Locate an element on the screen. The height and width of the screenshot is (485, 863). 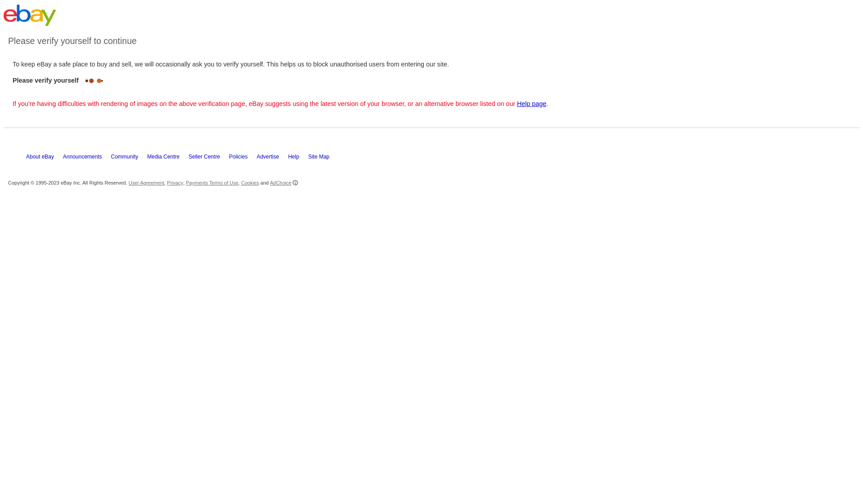
Community is located at coordinates (129, 159).